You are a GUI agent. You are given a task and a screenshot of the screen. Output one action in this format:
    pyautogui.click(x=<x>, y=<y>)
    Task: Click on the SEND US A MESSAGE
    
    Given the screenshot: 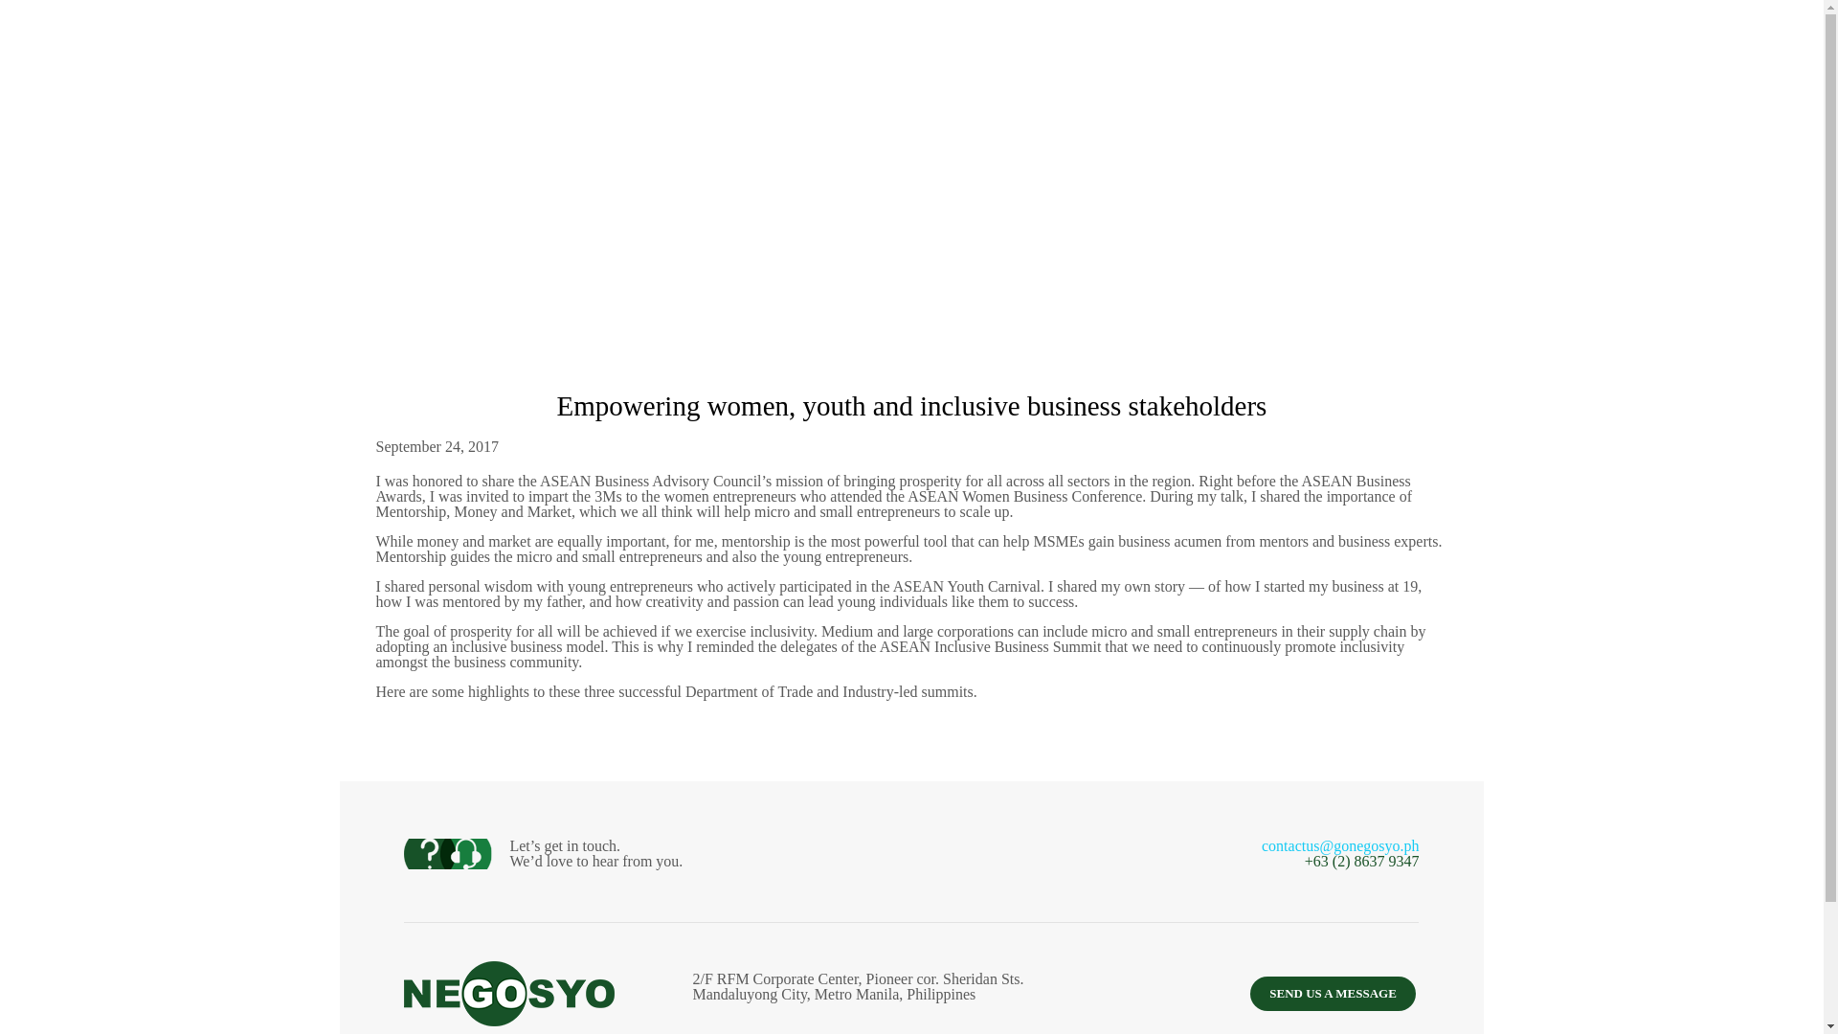 What is the action you would take?
    pyautogui.click(x=1333, y=994)
    